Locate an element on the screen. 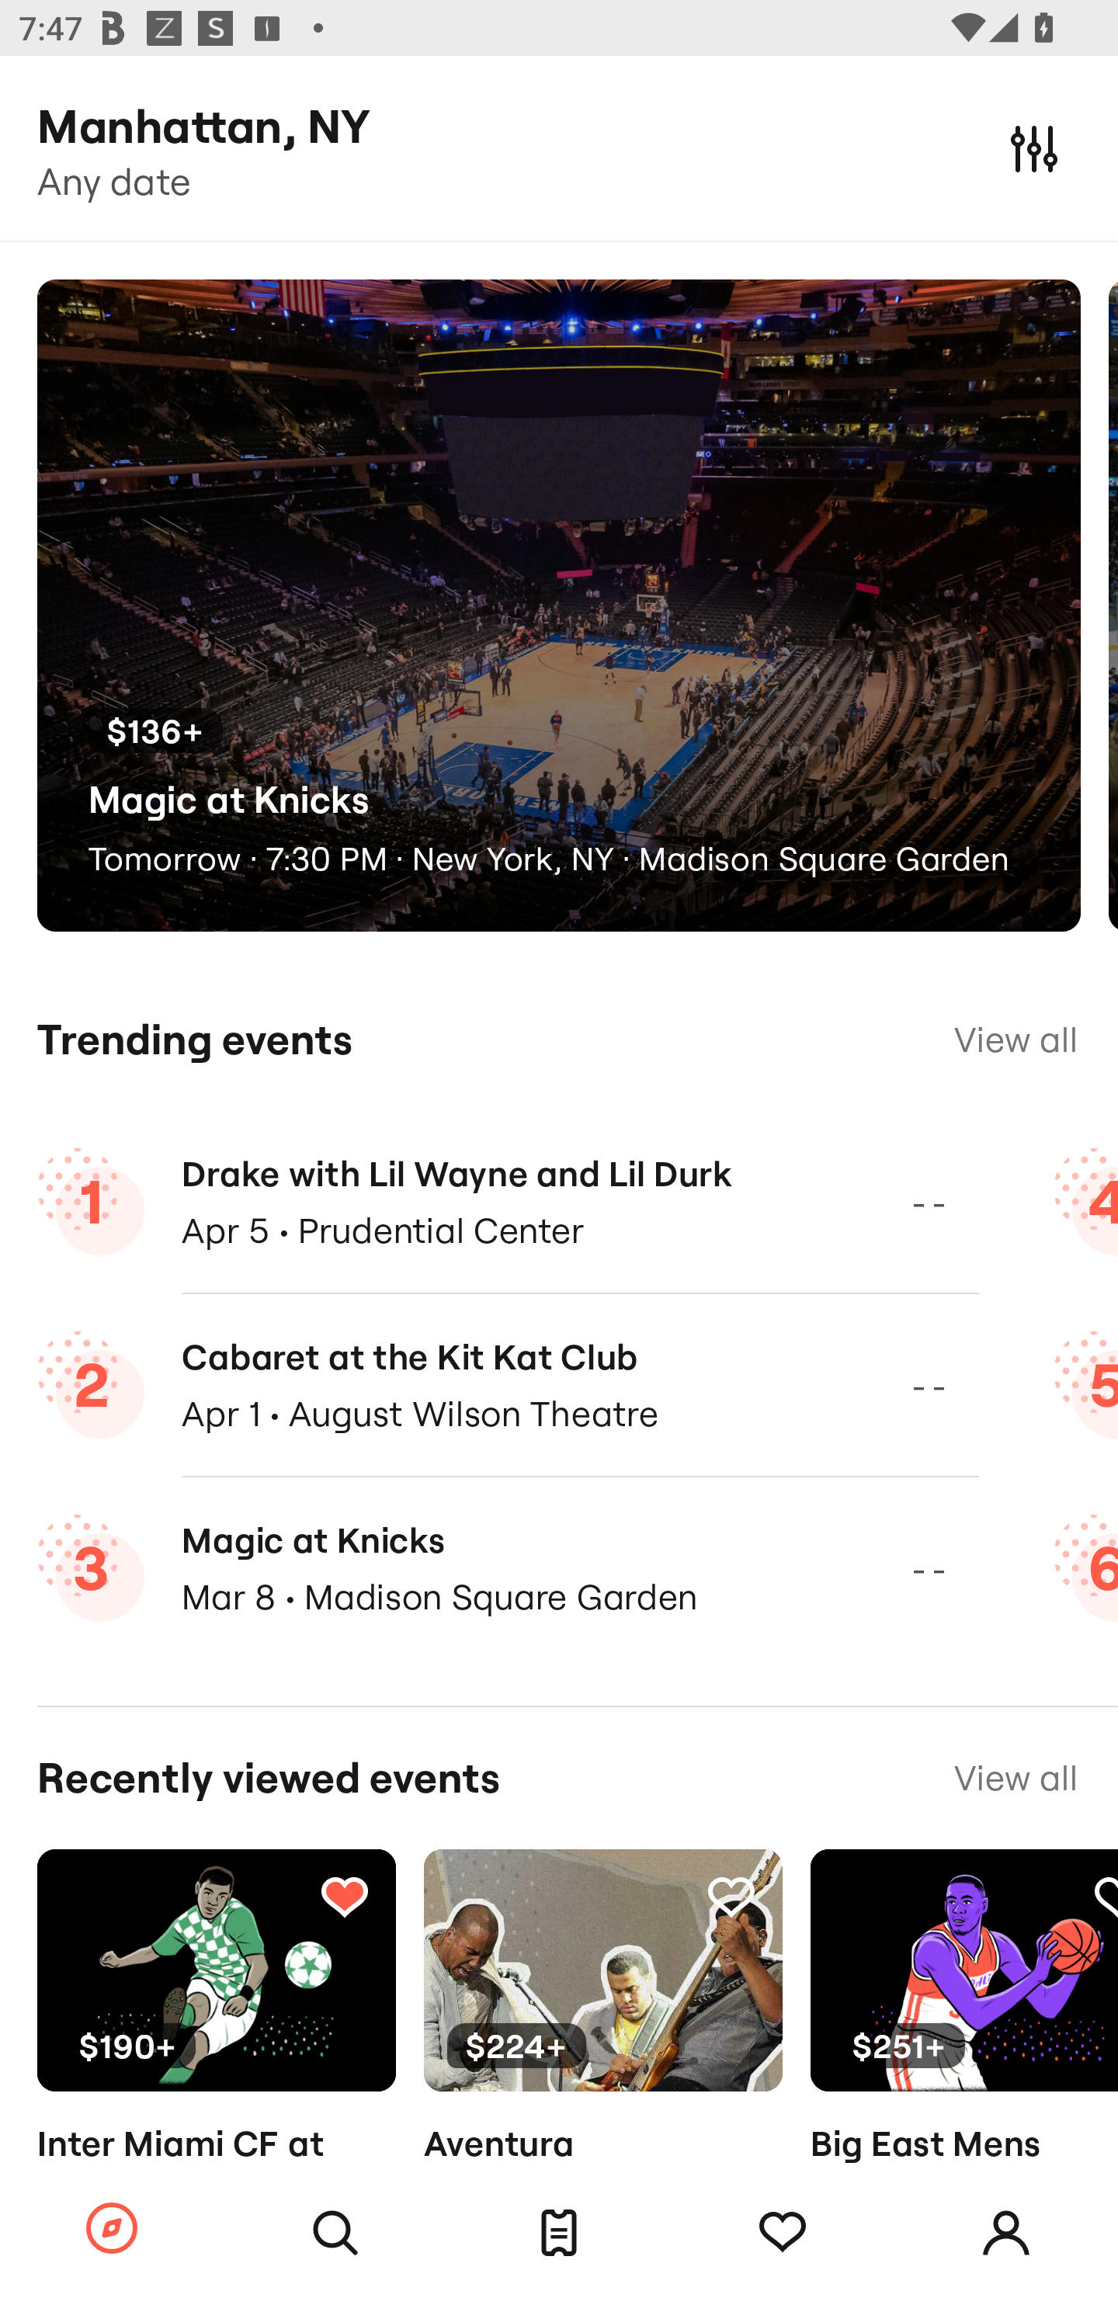  Tickets is located at coordinates (559, 2233).